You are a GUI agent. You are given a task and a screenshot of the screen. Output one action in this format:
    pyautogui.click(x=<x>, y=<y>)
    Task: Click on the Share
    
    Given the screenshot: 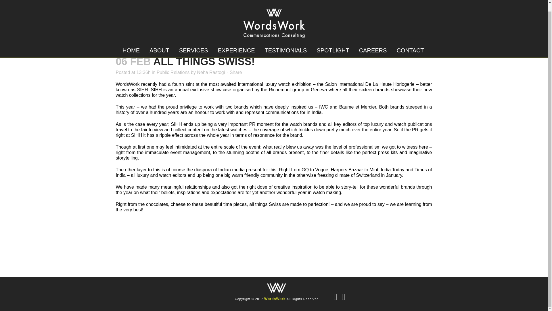 What is the action you would take?
    pyautogui.click(x=236, y=73)
    